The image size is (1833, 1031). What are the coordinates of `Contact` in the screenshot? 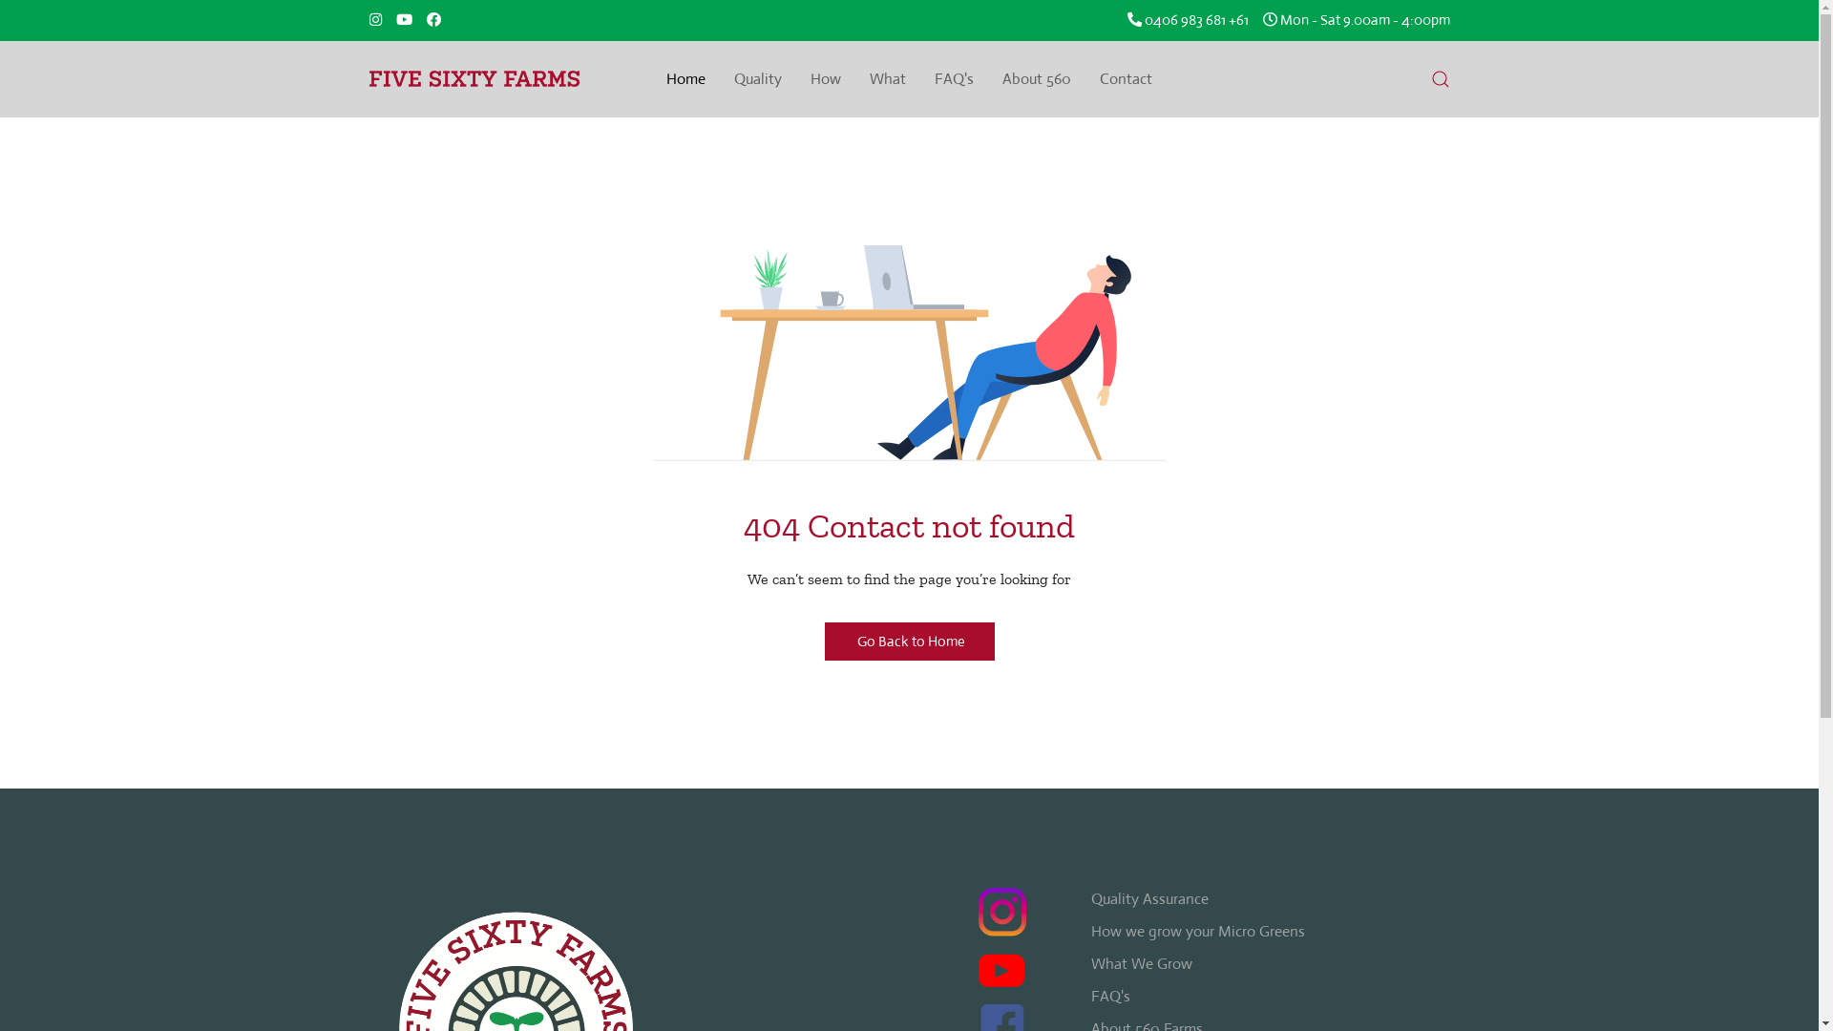 It's located at (1127, 79).